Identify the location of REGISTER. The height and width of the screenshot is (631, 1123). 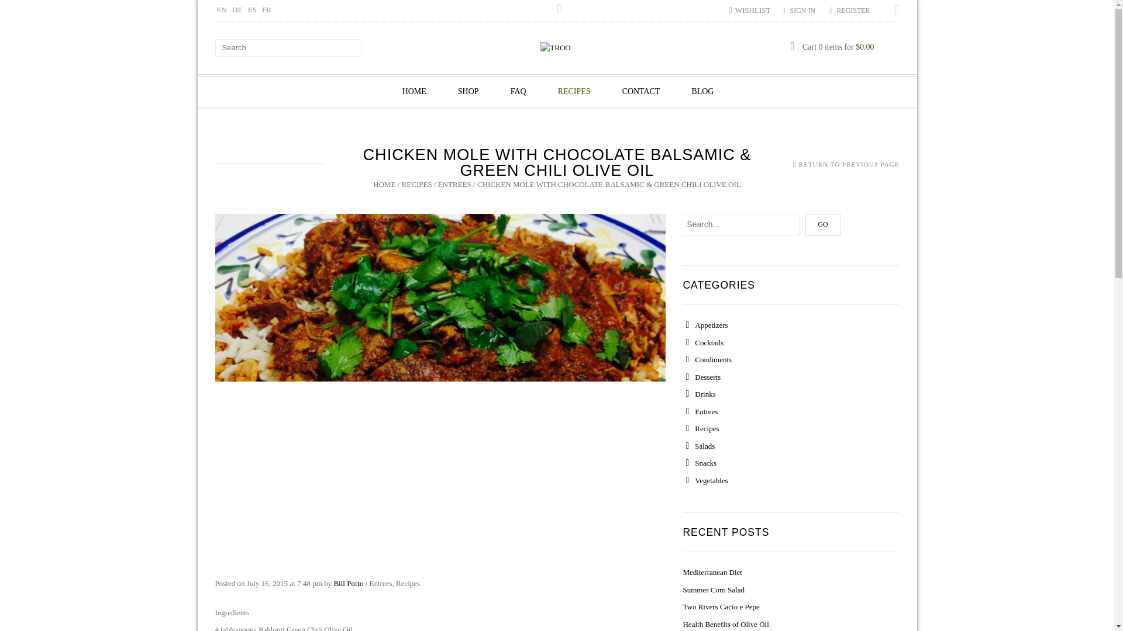
(853, 10).